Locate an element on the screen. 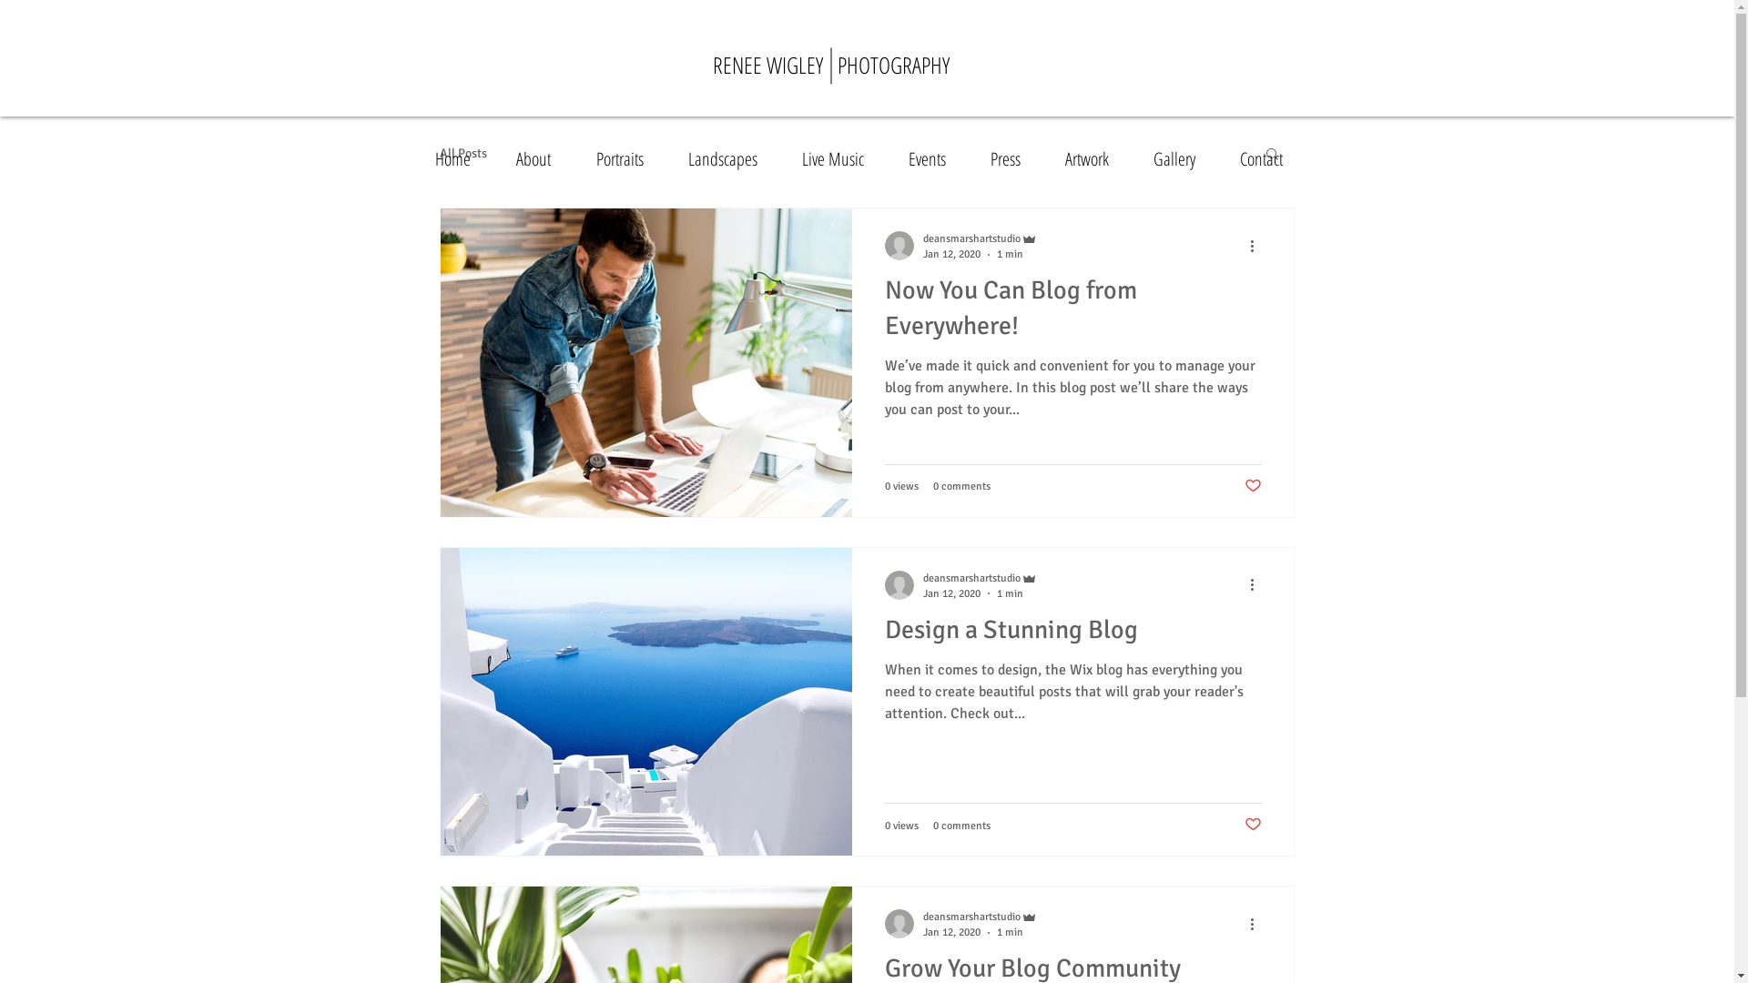  Post not marked as liked is located at coordinates (1253, 487).